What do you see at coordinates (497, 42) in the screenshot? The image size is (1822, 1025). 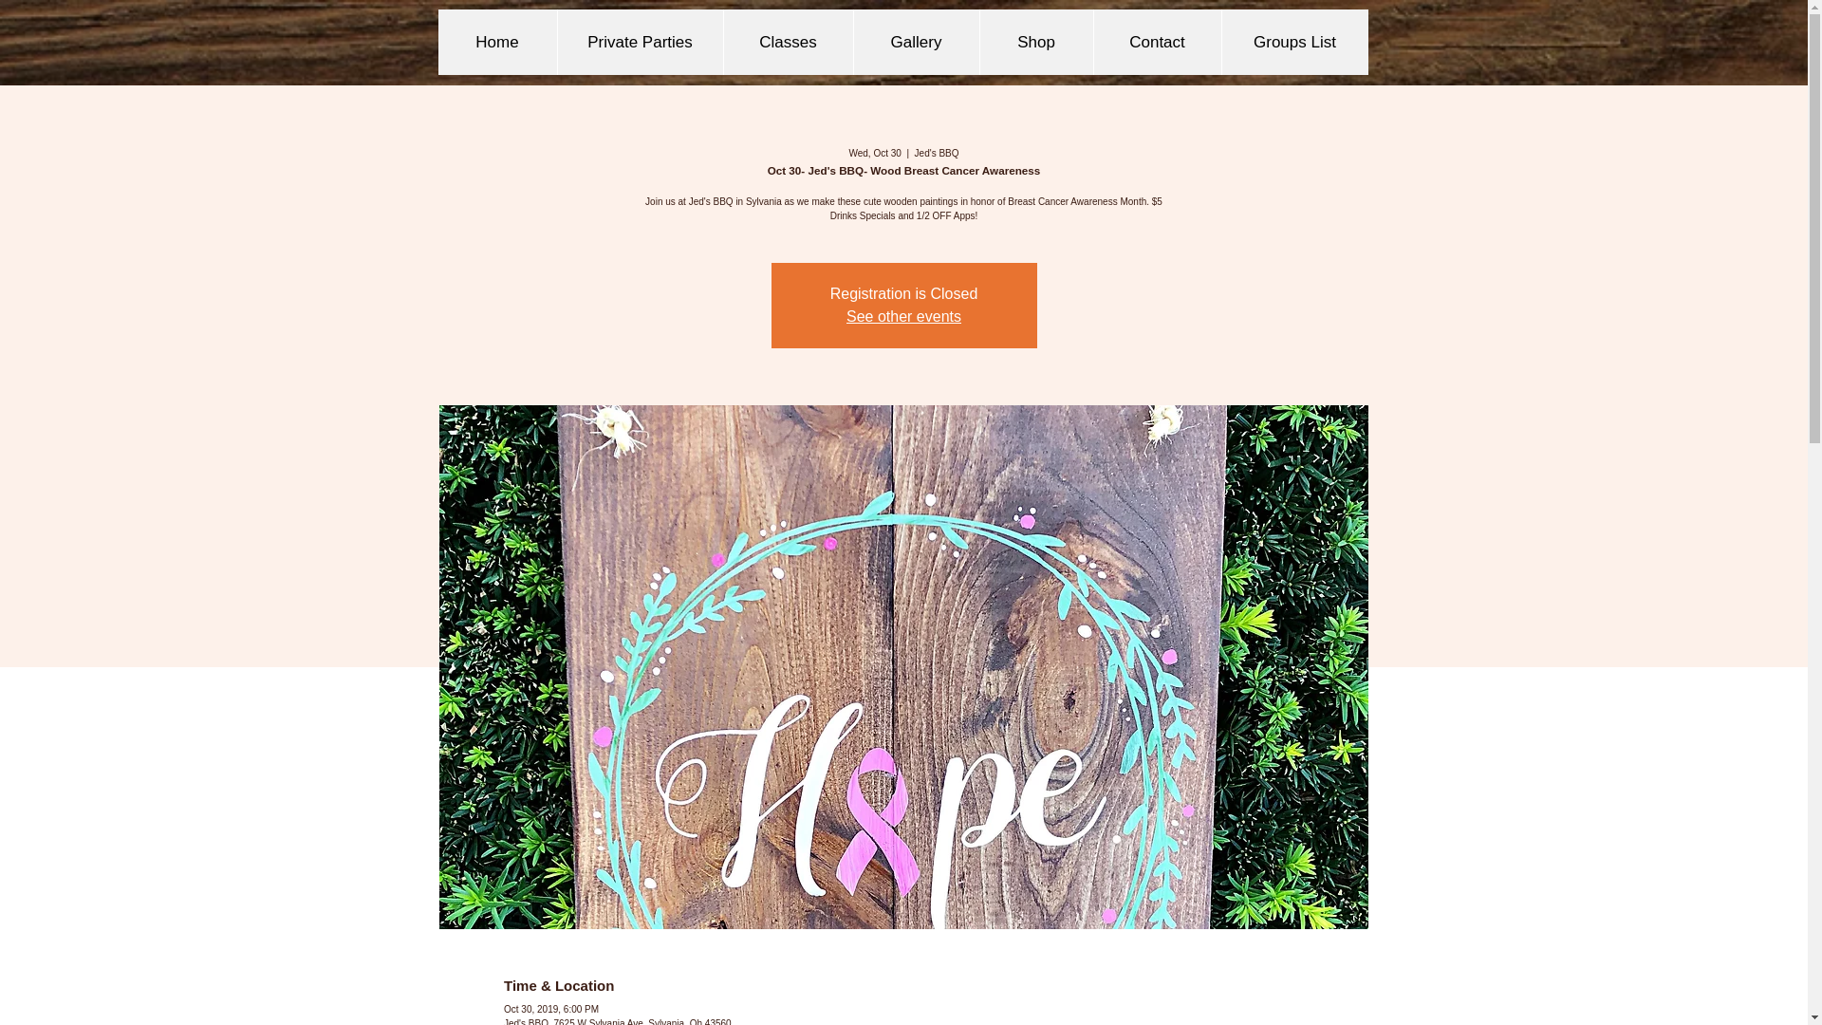 I see `Home` at bounding box center [497, 42].